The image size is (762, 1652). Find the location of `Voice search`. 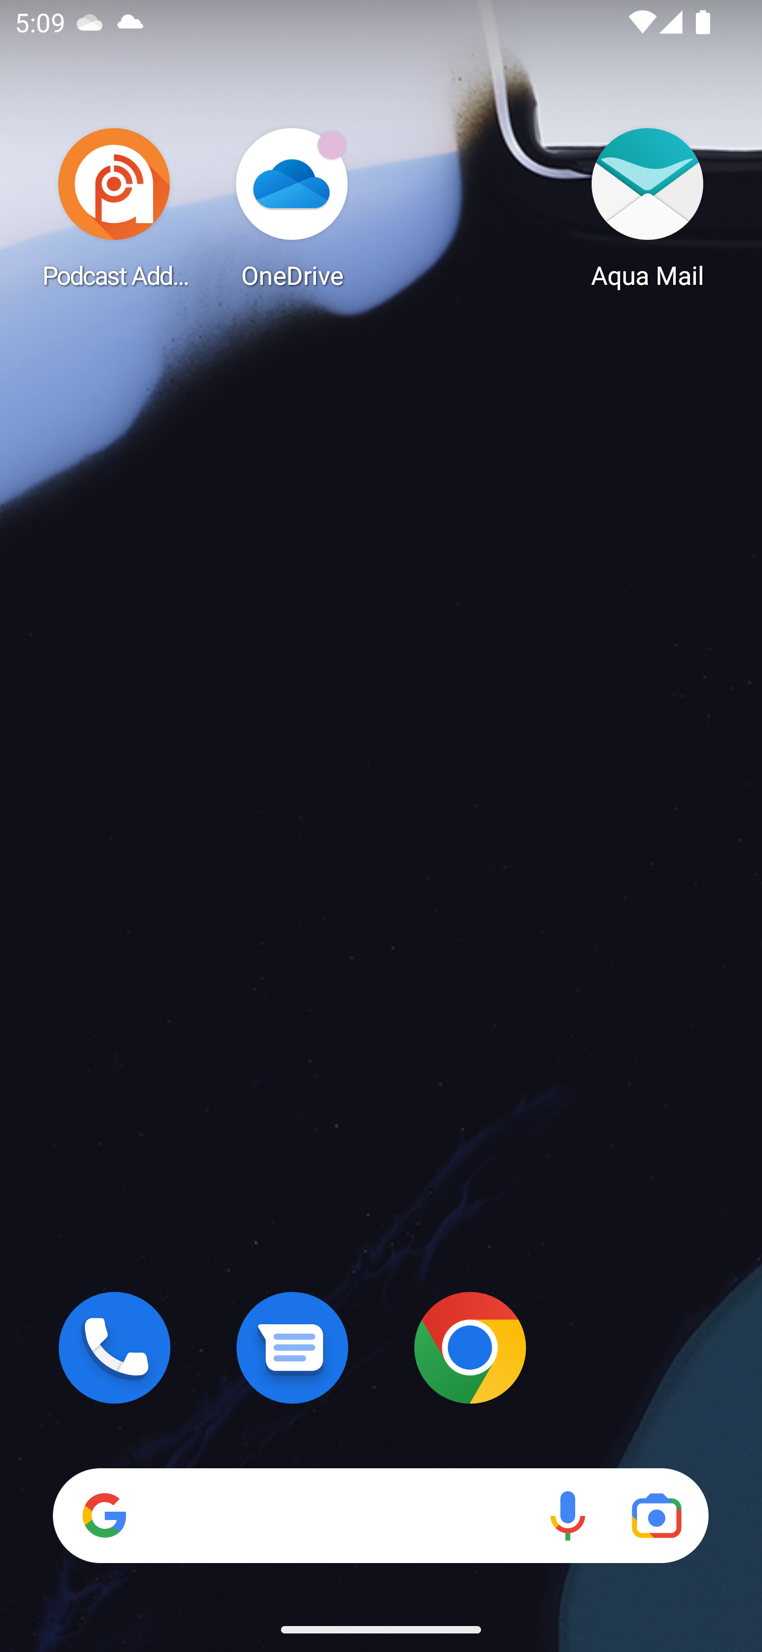

Voice search is located at coordinates (567, 1515).